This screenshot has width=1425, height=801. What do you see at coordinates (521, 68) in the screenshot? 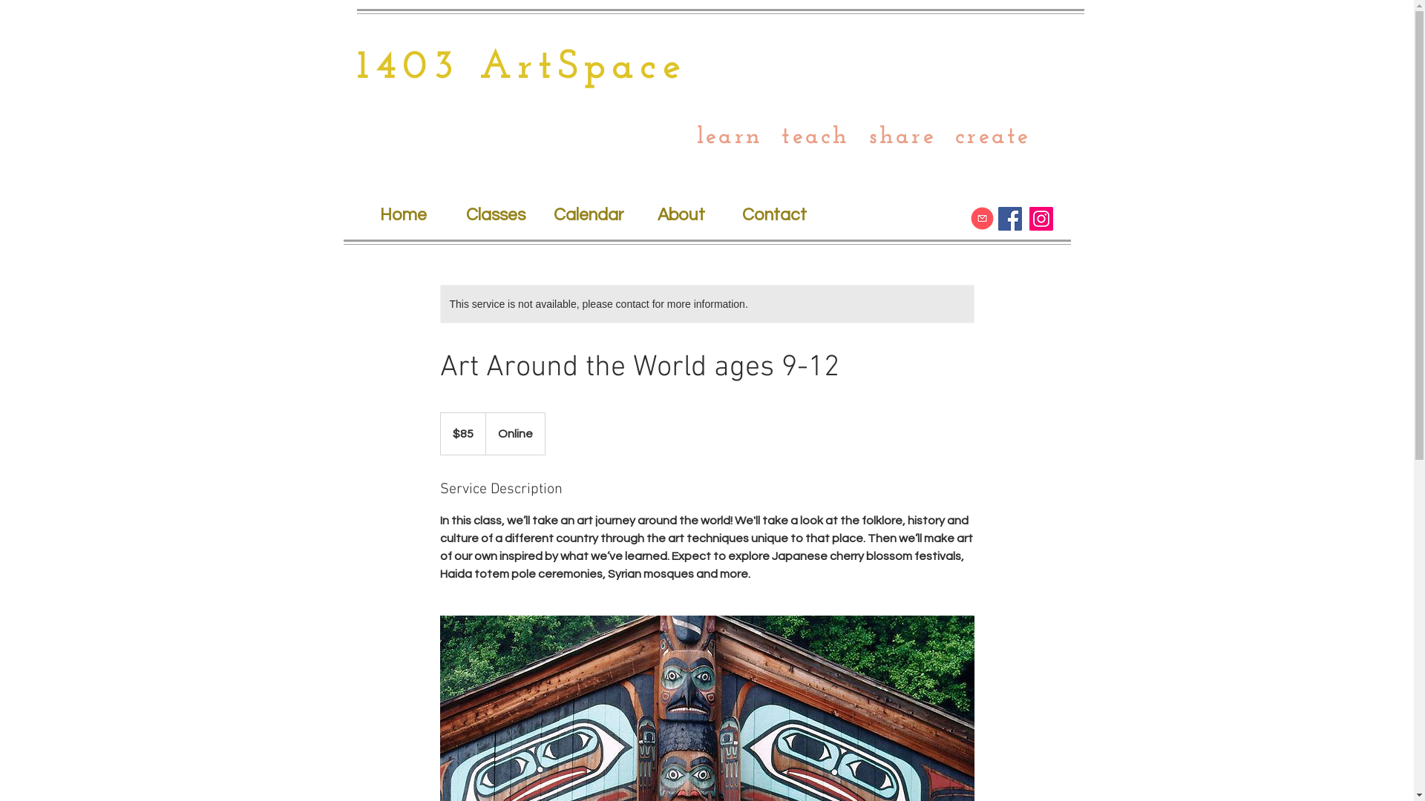
I see `1403 ArtSpace` at bounding box center [521, 68].